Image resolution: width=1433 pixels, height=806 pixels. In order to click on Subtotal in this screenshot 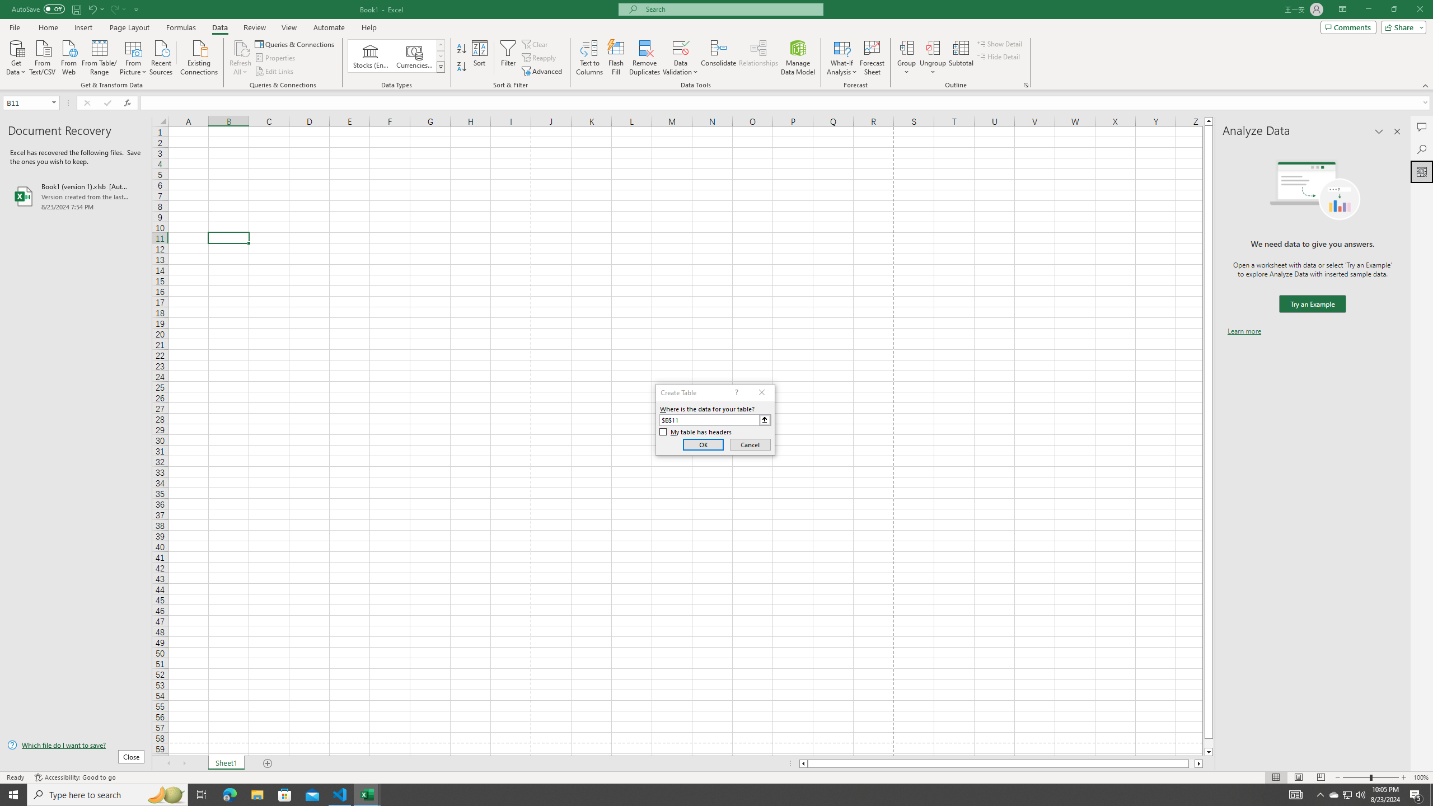, I will do `click(961, 58)`.